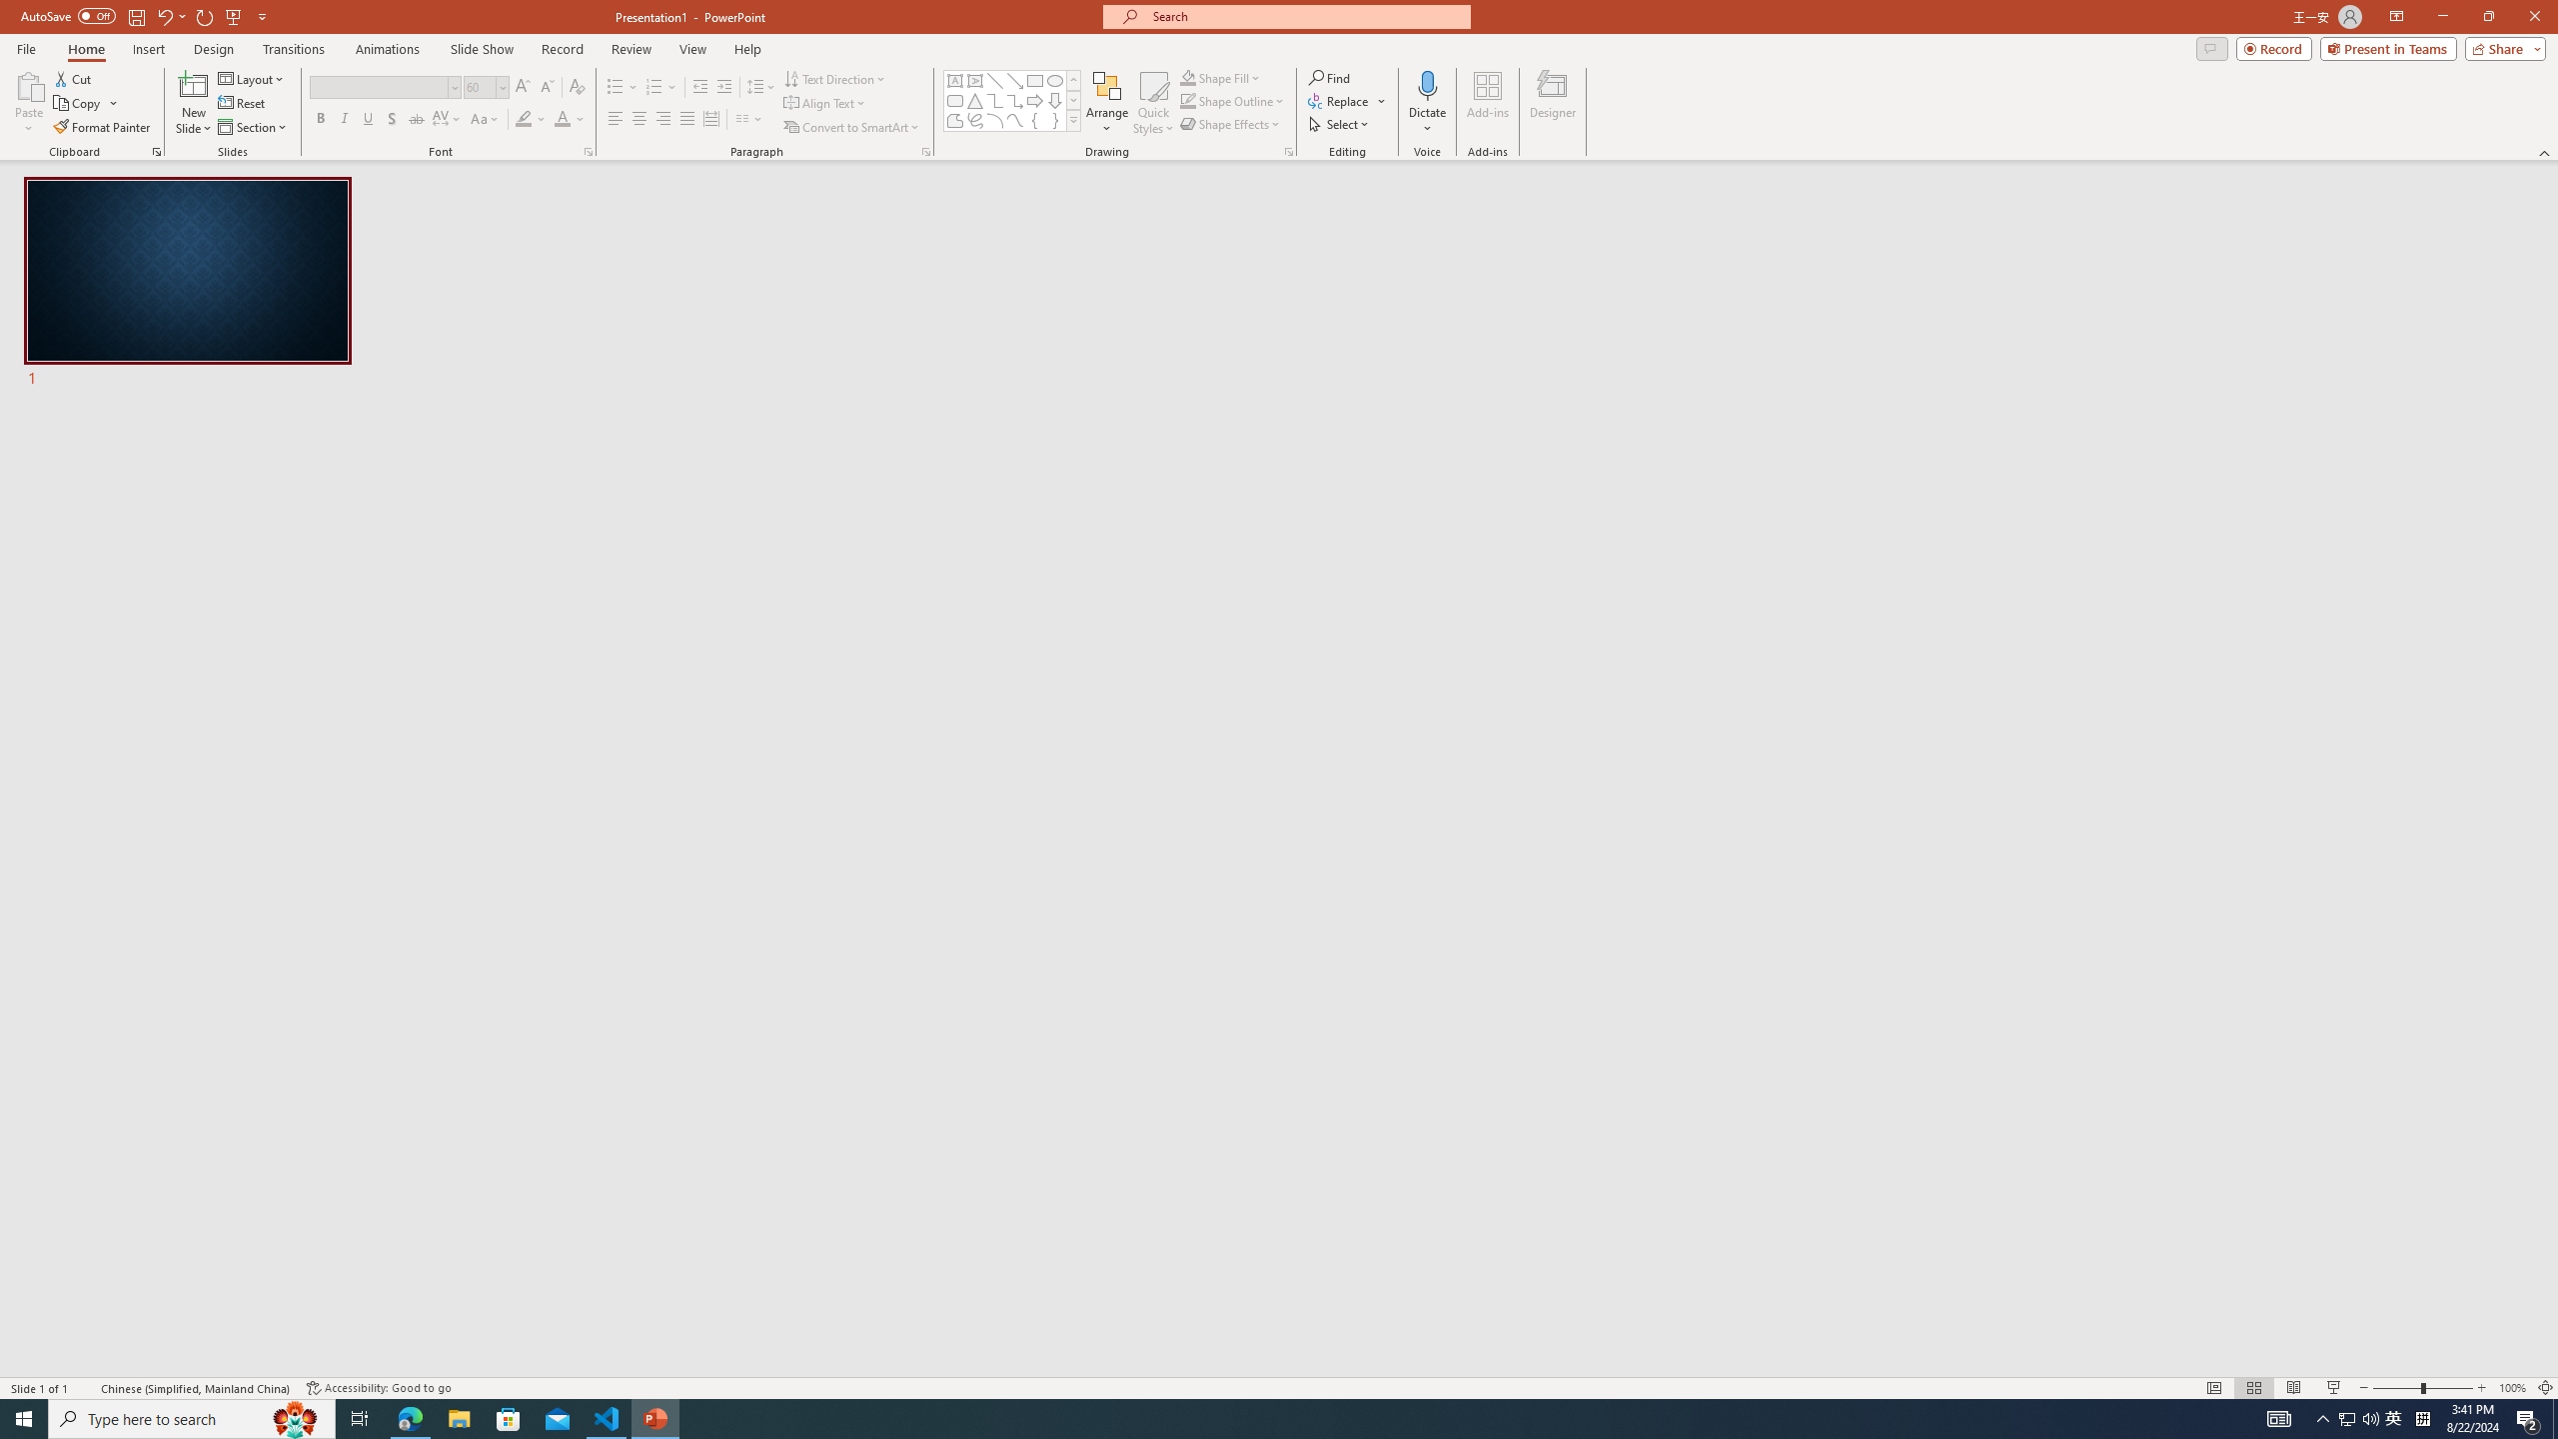 This screenshot has width=2558, height=1439. What do you see at coordinates (388, 49) in the screenshot?
I see `Animations` at bounding box center [388, 49].